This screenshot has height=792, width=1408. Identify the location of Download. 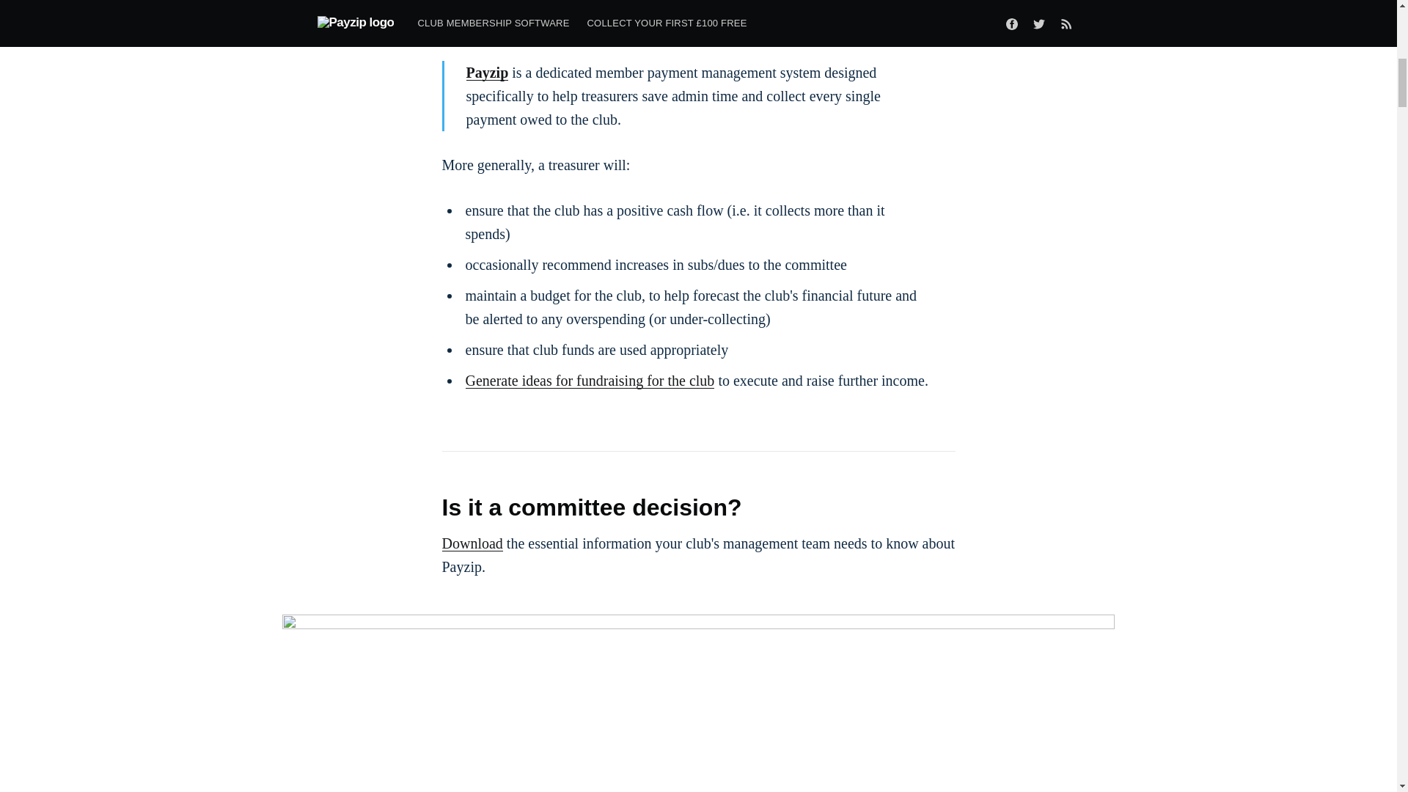
(472, 543).